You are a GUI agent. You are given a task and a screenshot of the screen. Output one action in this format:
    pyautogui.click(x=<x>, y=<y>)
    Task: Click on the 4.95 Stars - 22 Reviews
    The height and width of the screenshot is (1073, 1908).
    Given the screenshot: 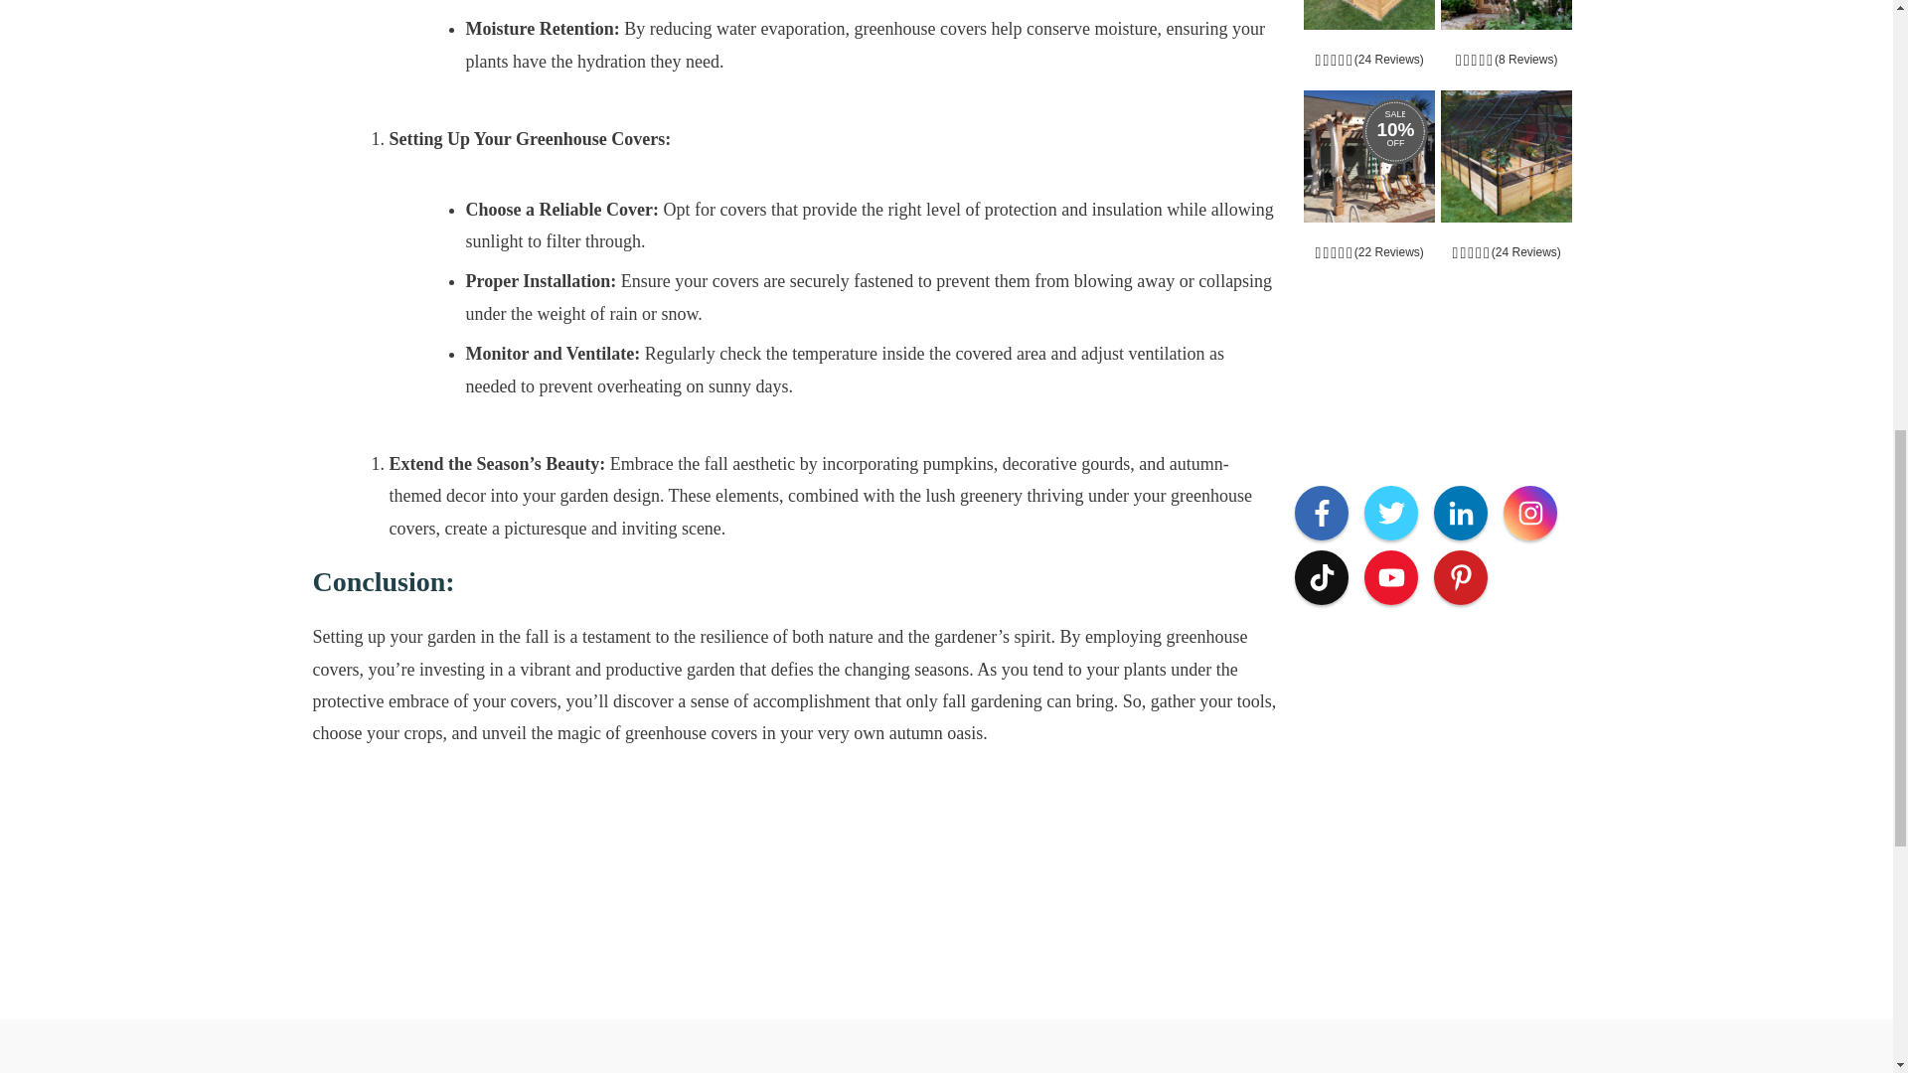 What is the action you would take?
    pyautogui.click(x=1369, y=252)
    